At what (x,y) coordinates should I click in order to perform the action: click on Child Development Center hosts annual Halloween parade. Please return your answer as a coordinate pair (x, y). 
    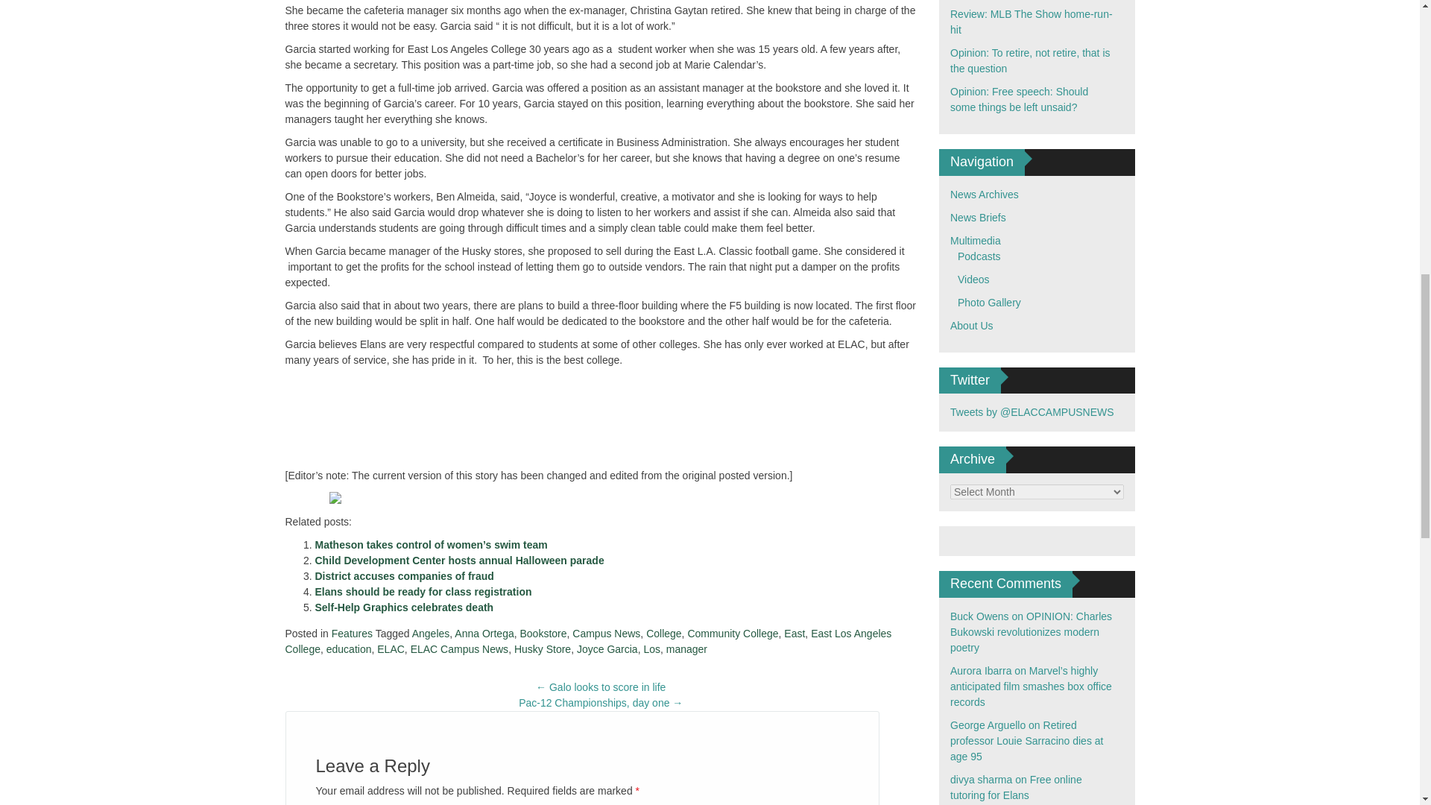
    Looking at the image, I should click on (459, 561).